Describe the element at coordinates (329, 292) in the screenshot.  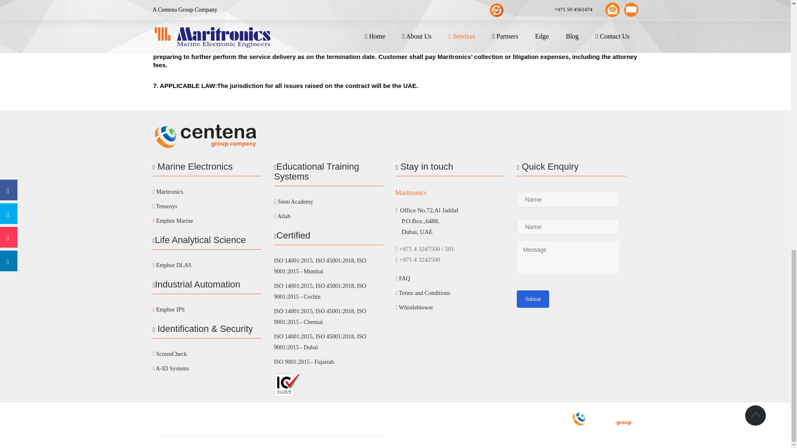
I see `ISO 14001:2015, ISO 45001:2018, ISO 9001:2015 - Cochin` at that location.